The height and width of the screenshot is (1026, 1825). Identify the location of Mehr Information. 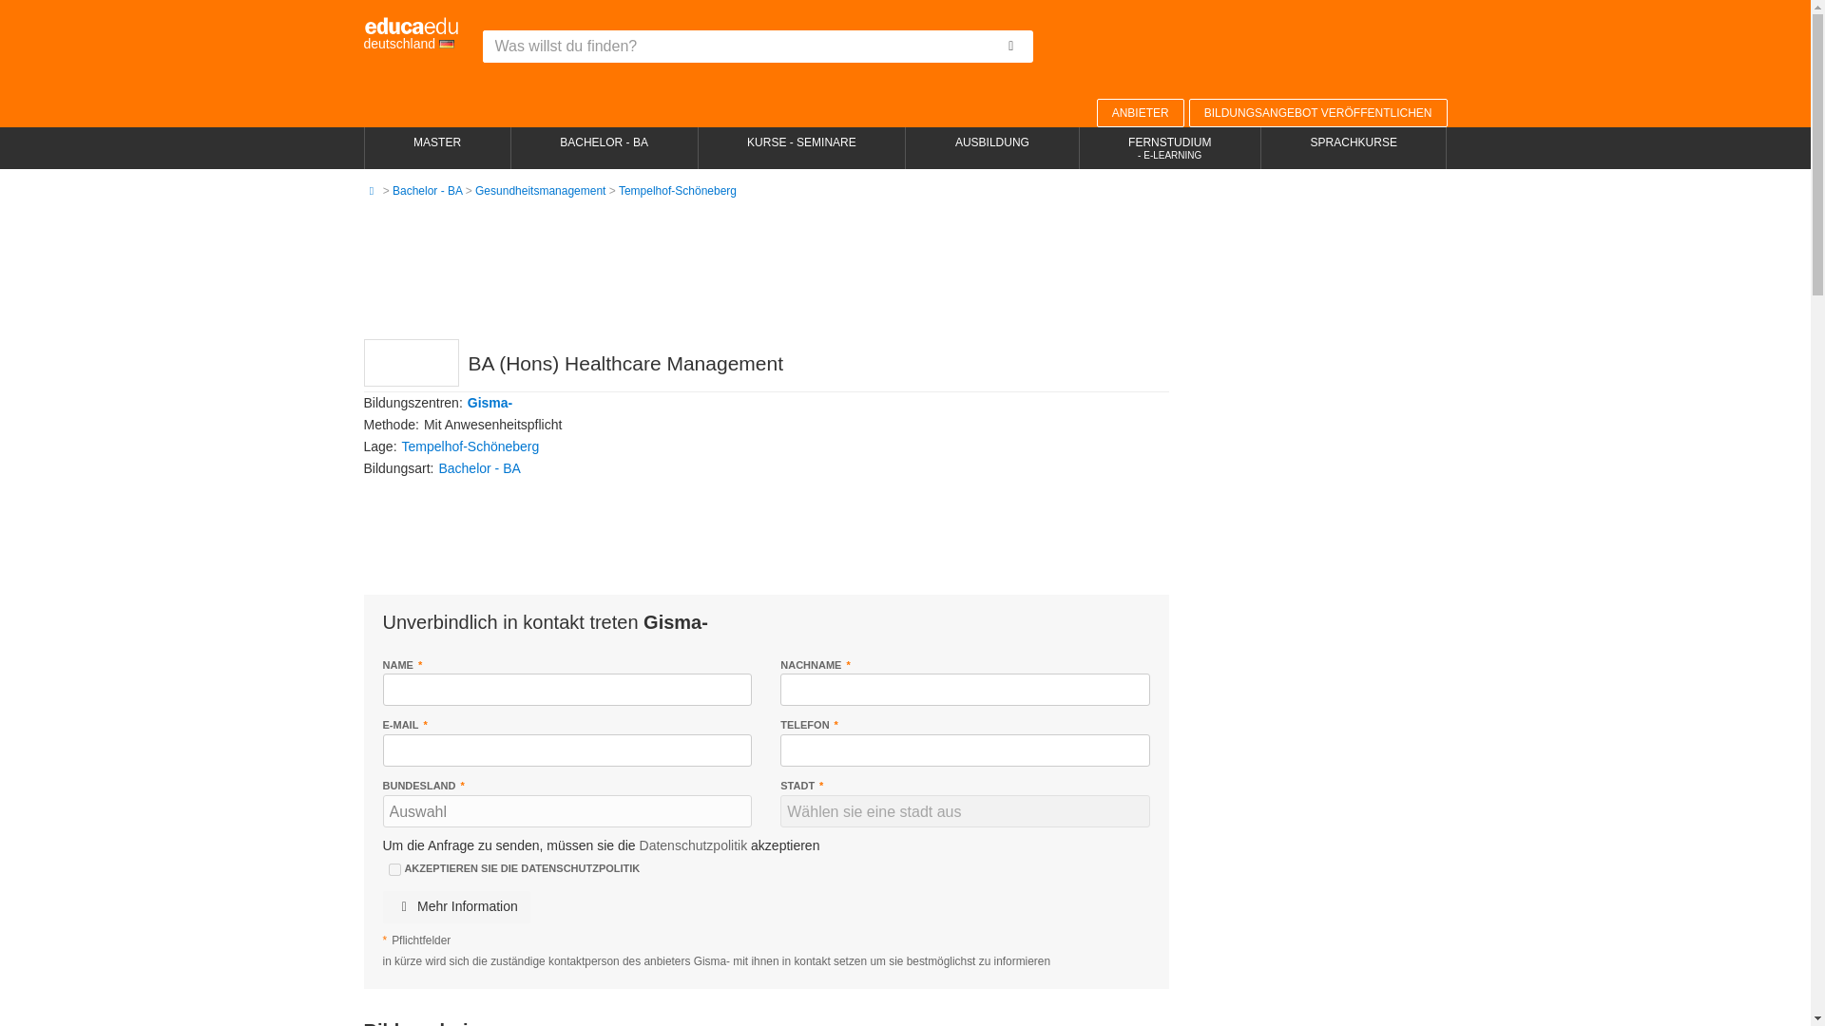
(454, 907).